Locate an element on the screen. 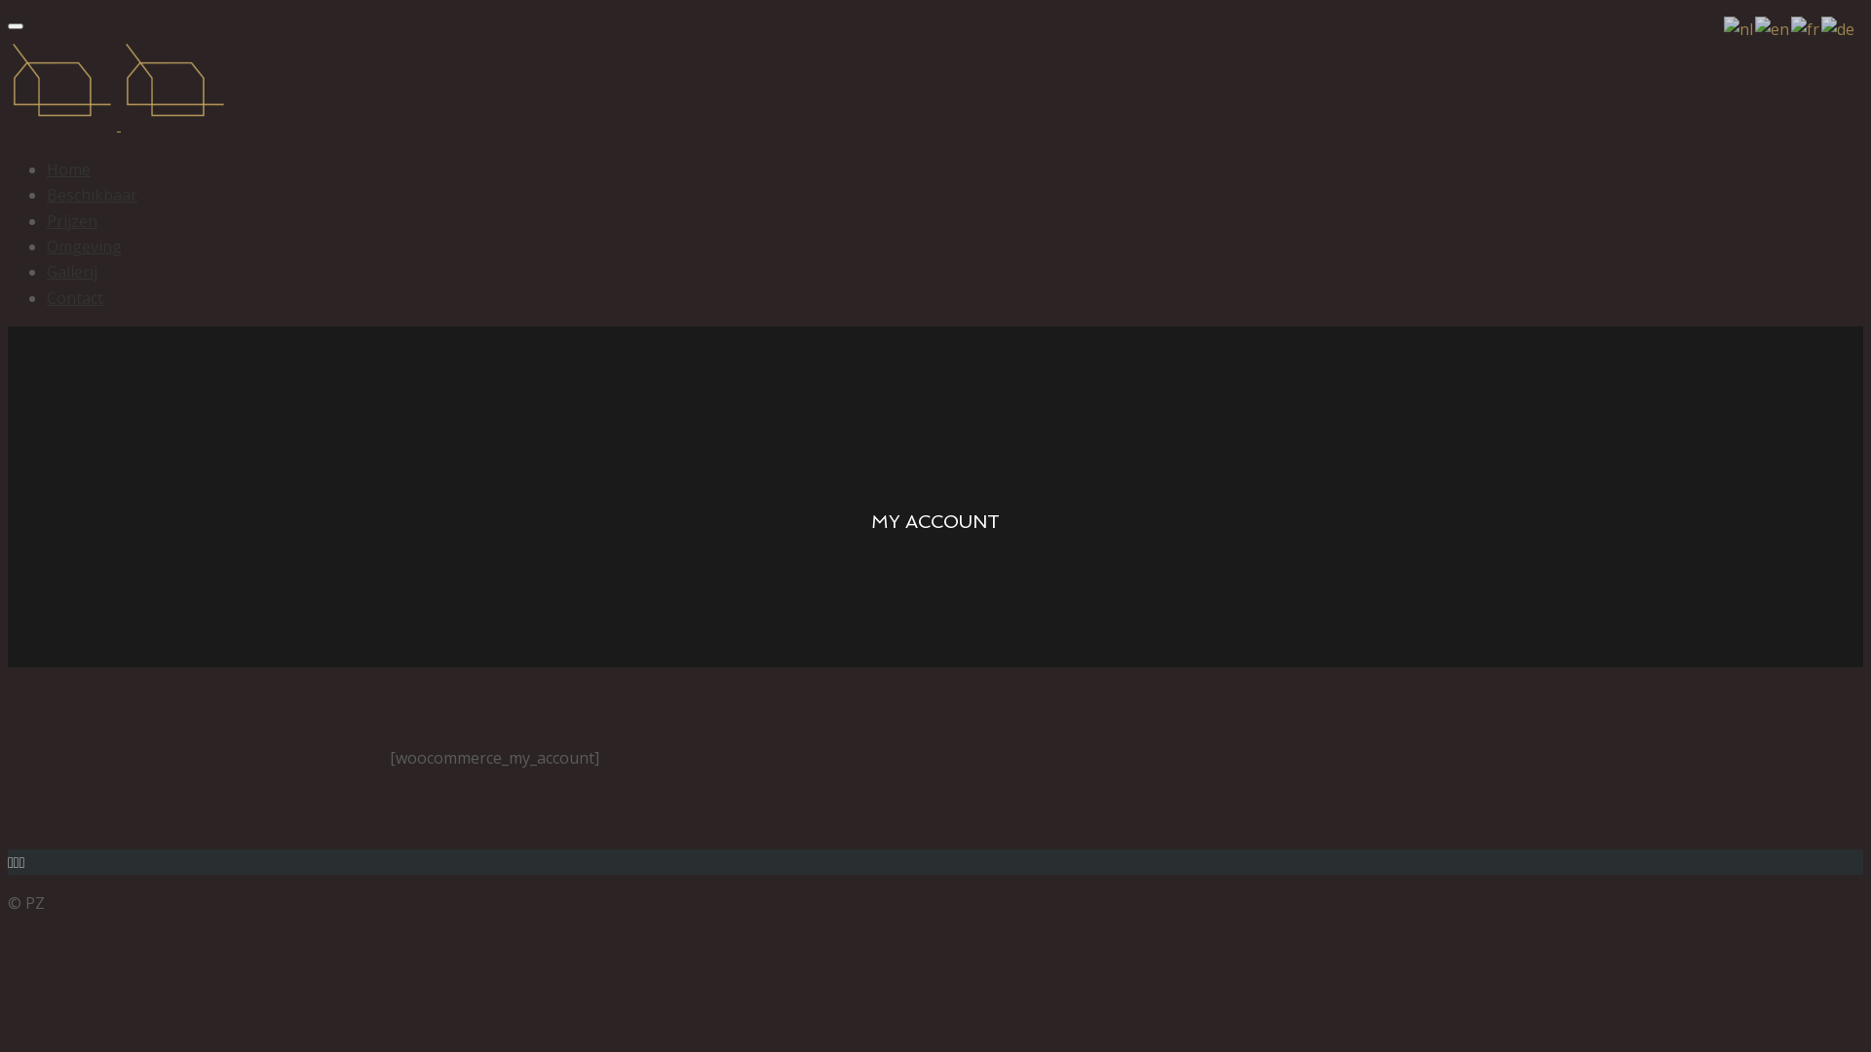  English is located at coordinates (1774, 27).